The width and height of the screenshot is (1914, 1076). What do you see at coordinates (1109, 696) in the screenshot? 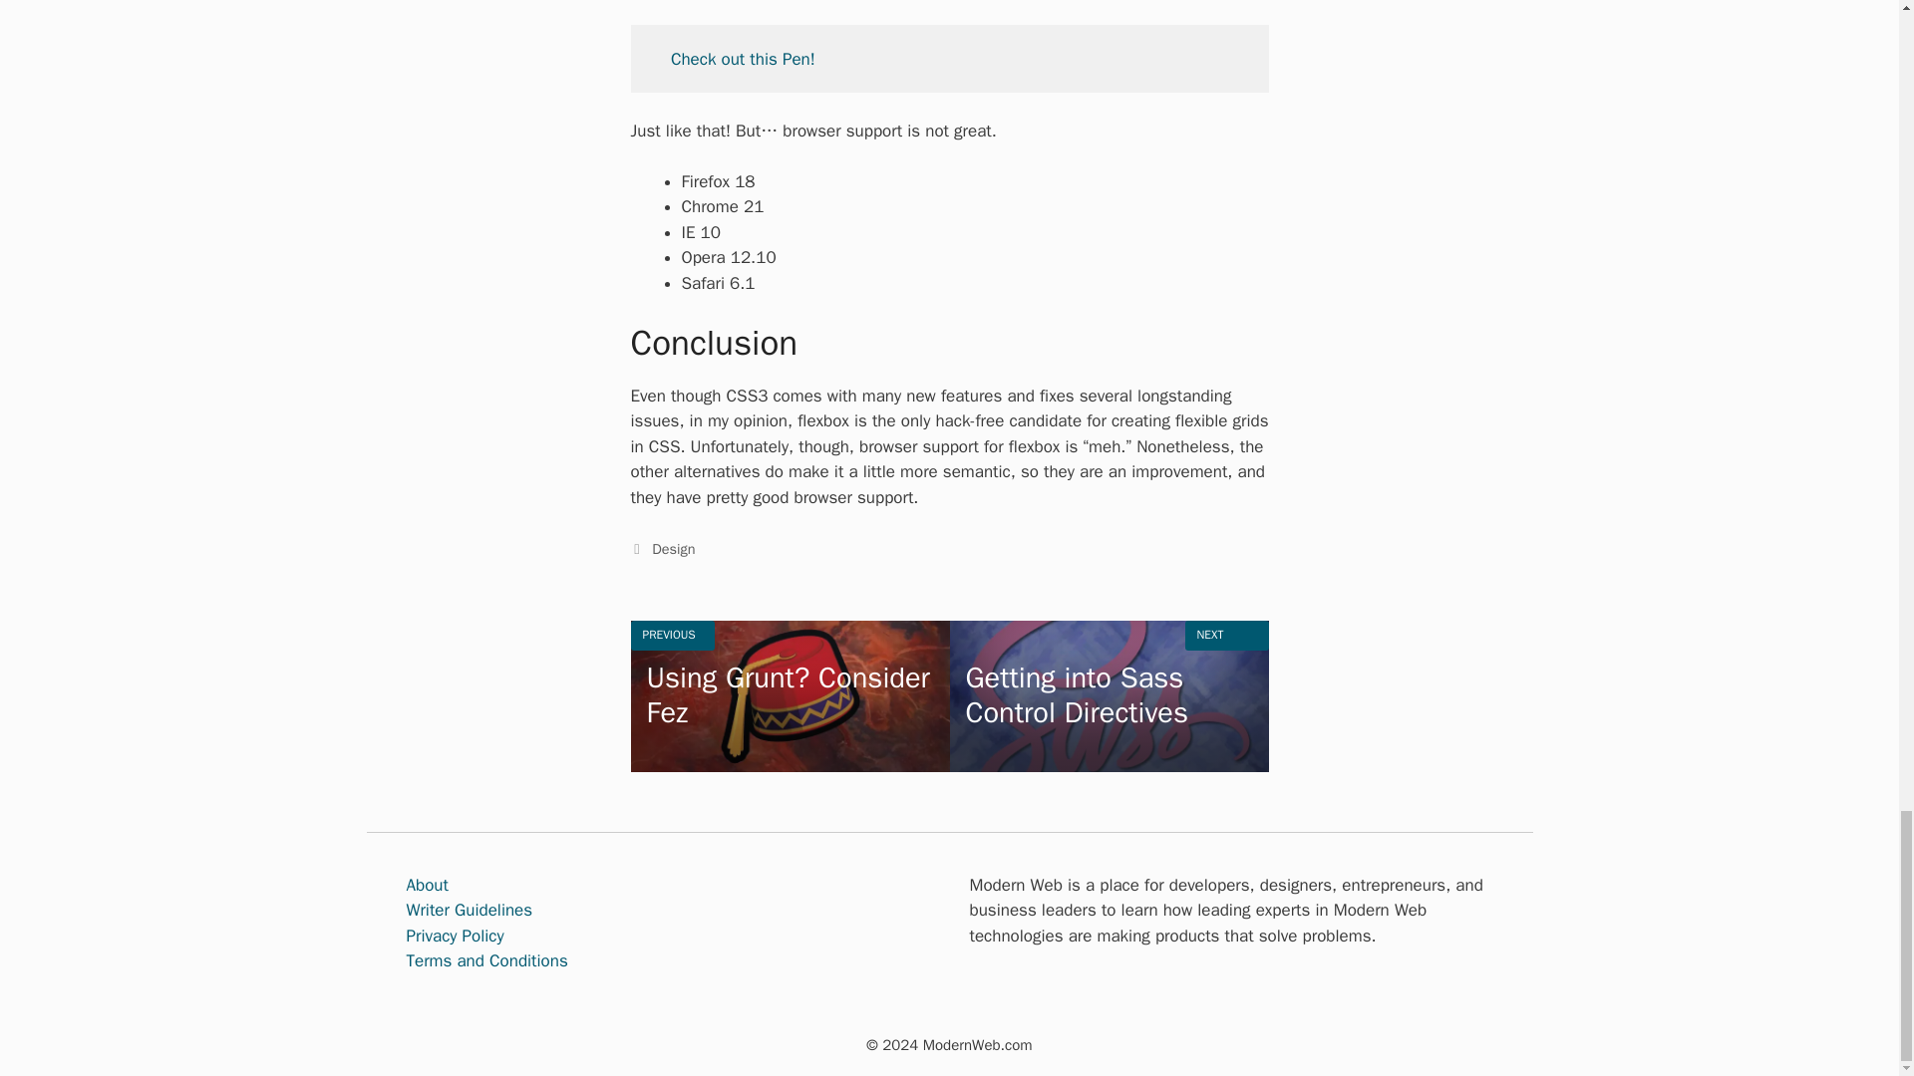
I see `Privacy Policy` at bounding box center [1109, 696].